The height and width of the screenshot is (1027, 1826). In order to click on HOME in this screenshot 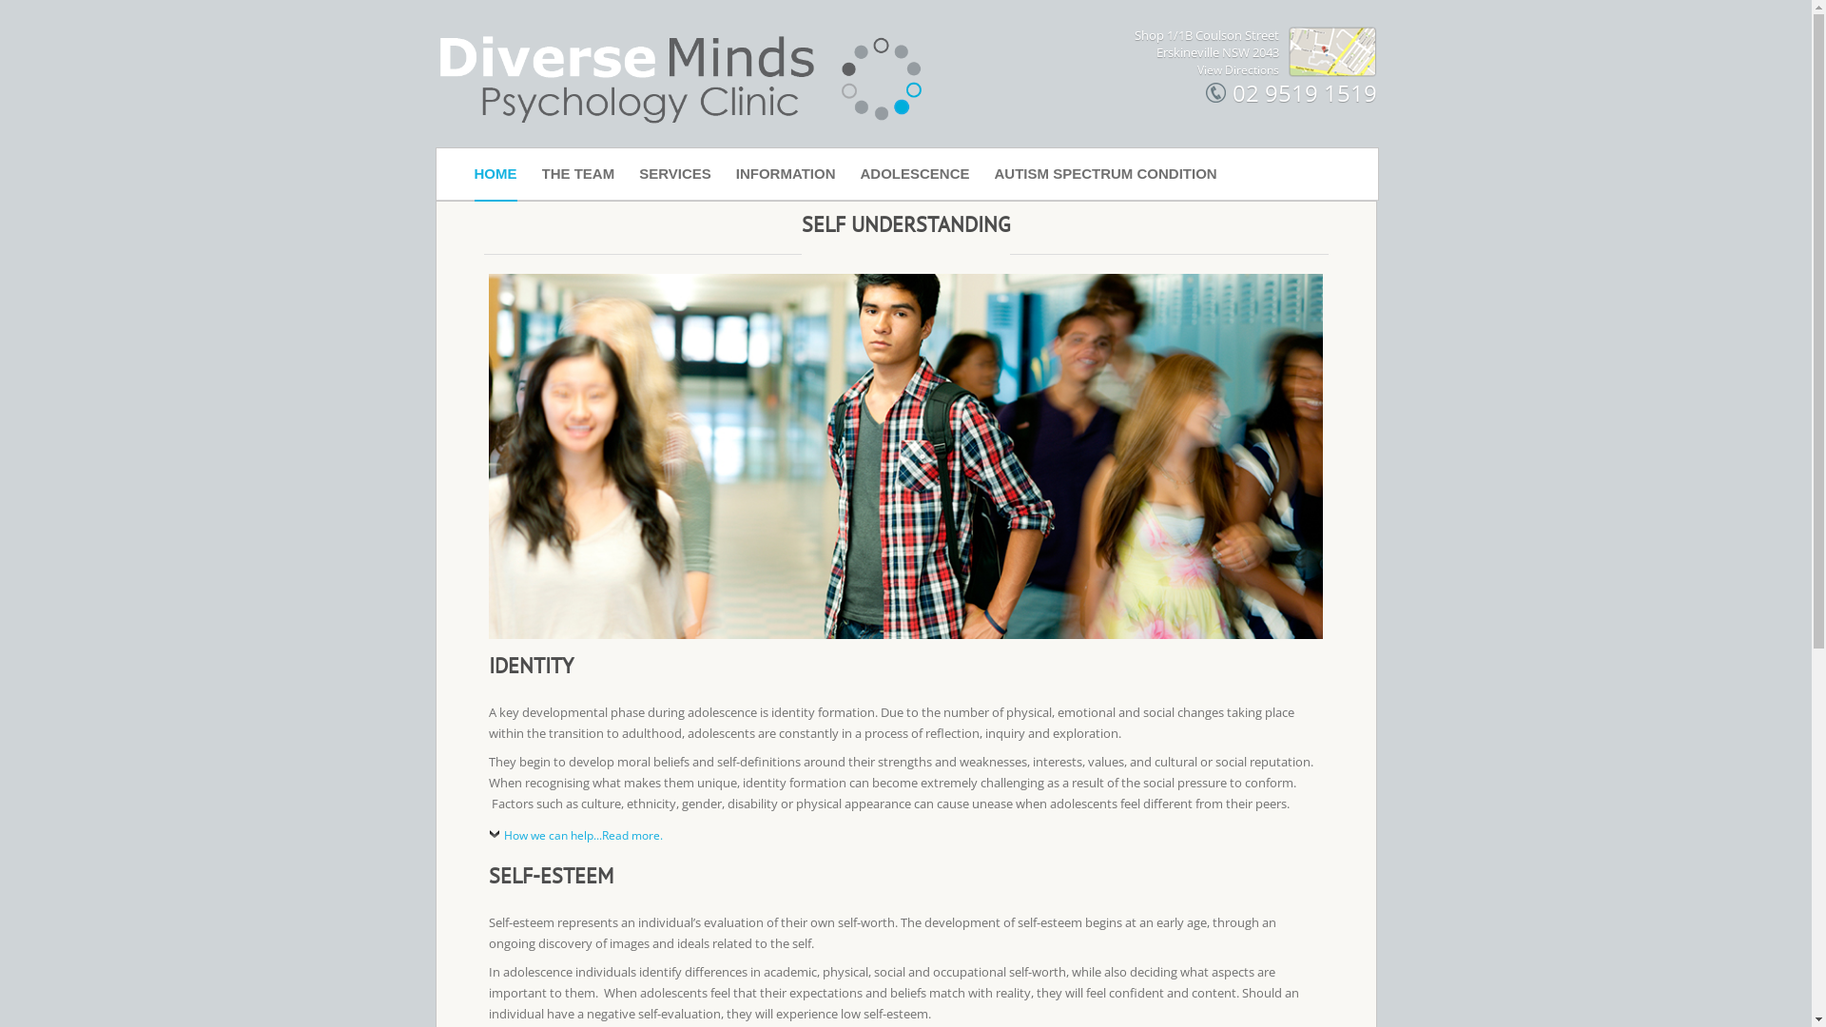, I will do `click(495, 174)`.